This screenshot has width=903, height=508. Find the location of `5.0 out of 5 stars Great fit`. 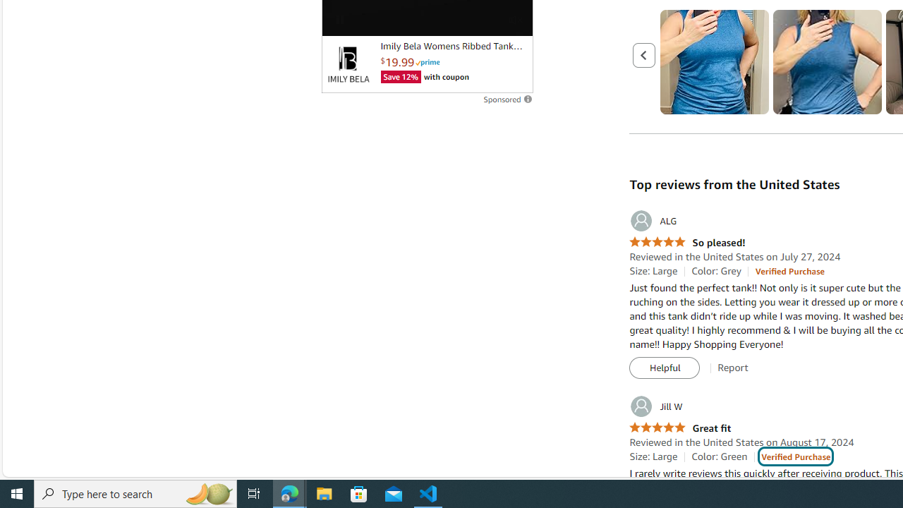

5.0 out of 5 stars Great fit is located at coordinates (680, 429).